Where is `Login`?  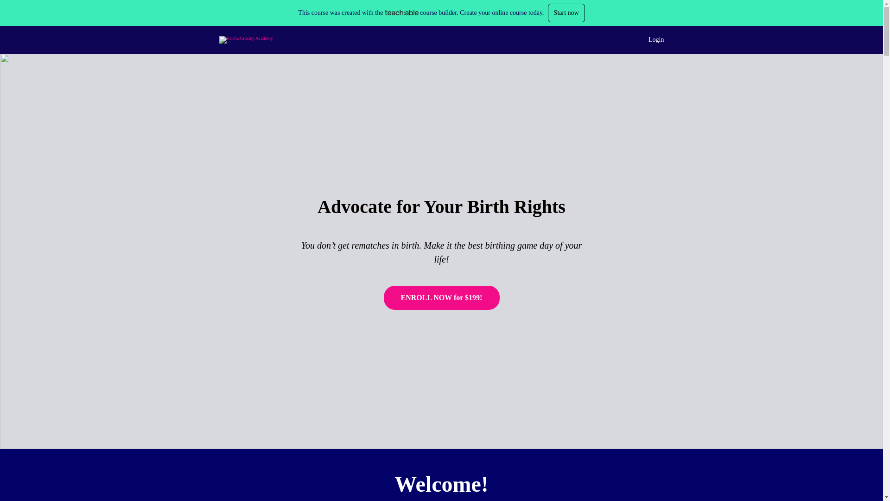
Login is located at coordinates (656, 40).